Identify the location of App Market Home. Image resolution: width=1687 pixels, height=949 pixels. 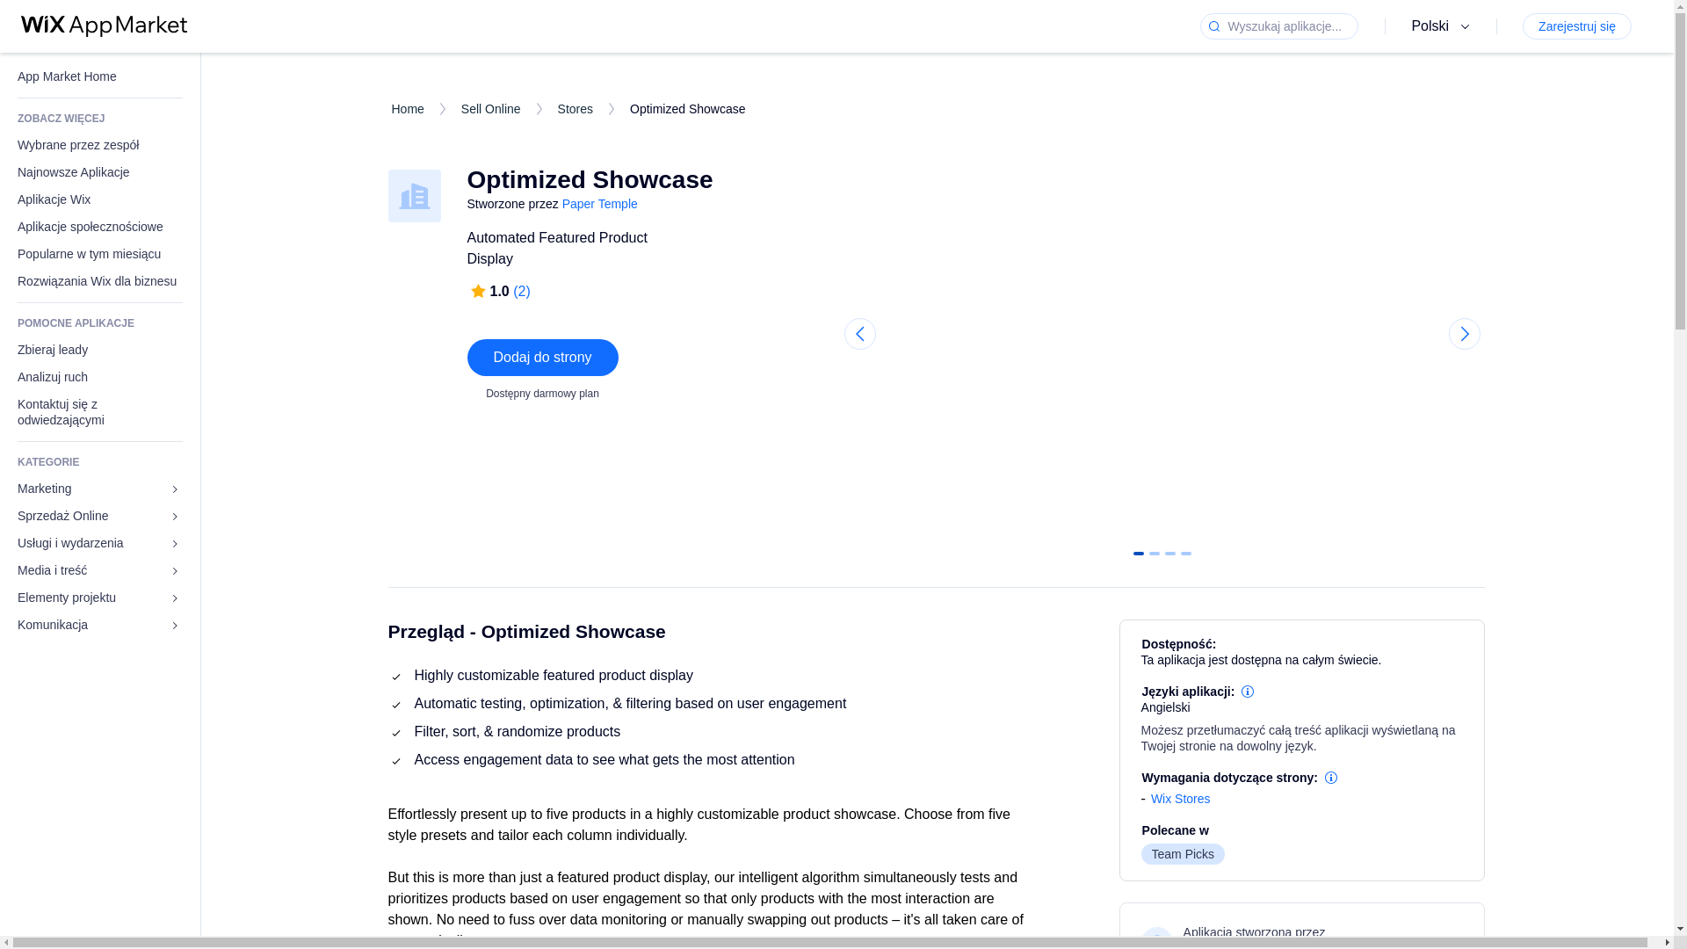
(100, 76).